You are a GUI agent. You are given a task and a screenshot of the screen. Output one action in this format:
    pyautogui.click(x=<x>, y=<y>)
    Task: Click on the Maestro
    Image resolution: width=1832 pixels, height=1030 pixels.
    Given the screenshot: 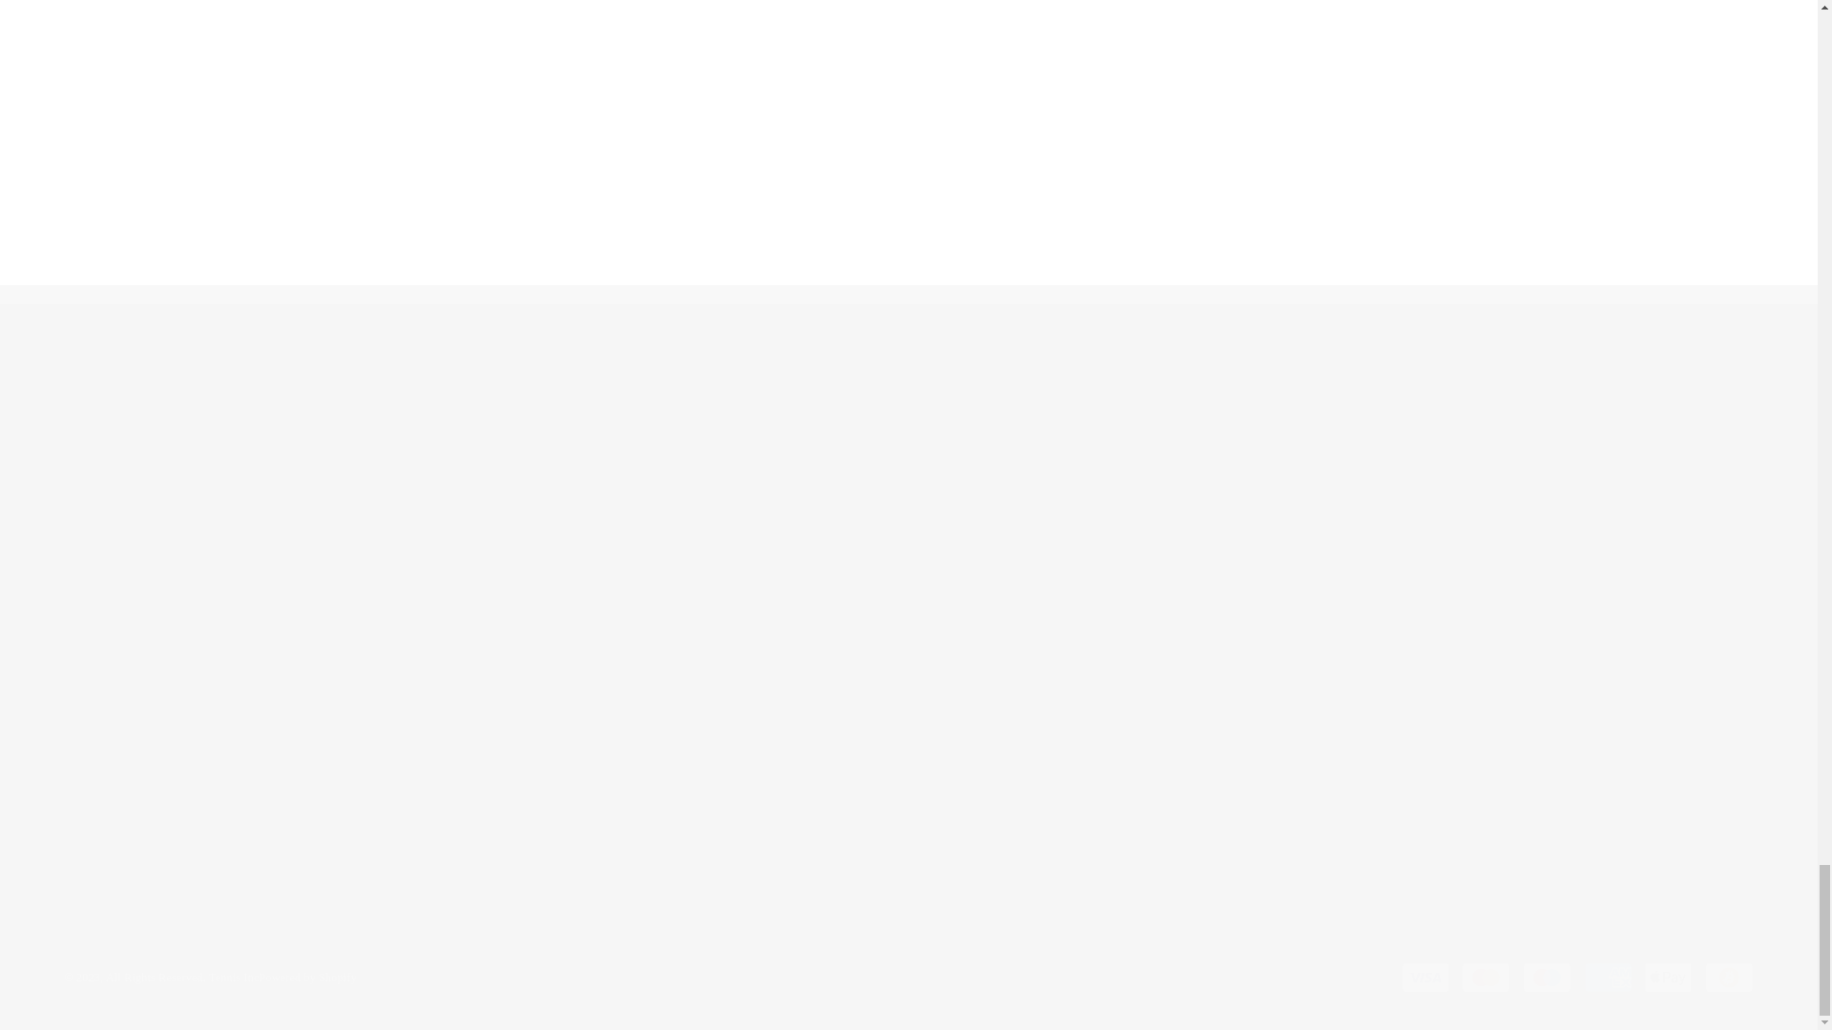 What is the action you would take?
    pyautogui.click(x=1547, y=977)
    